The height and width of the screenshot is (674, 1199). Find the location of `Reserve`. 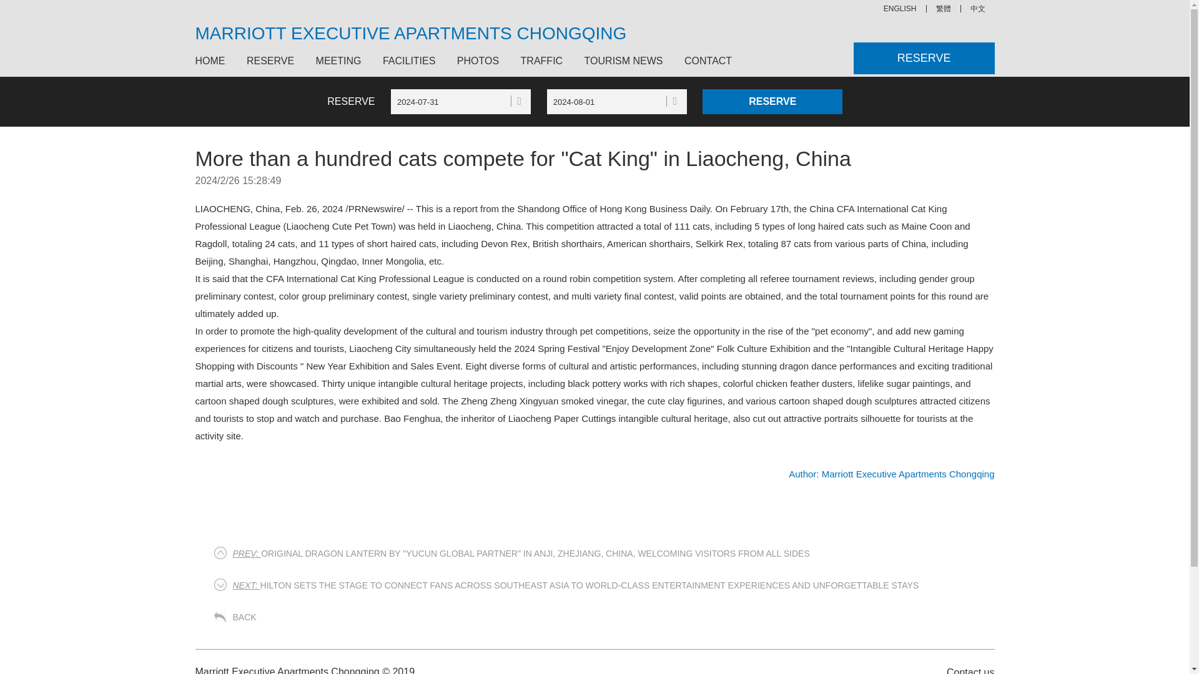

Reserve is located at coordinates (772, 101).